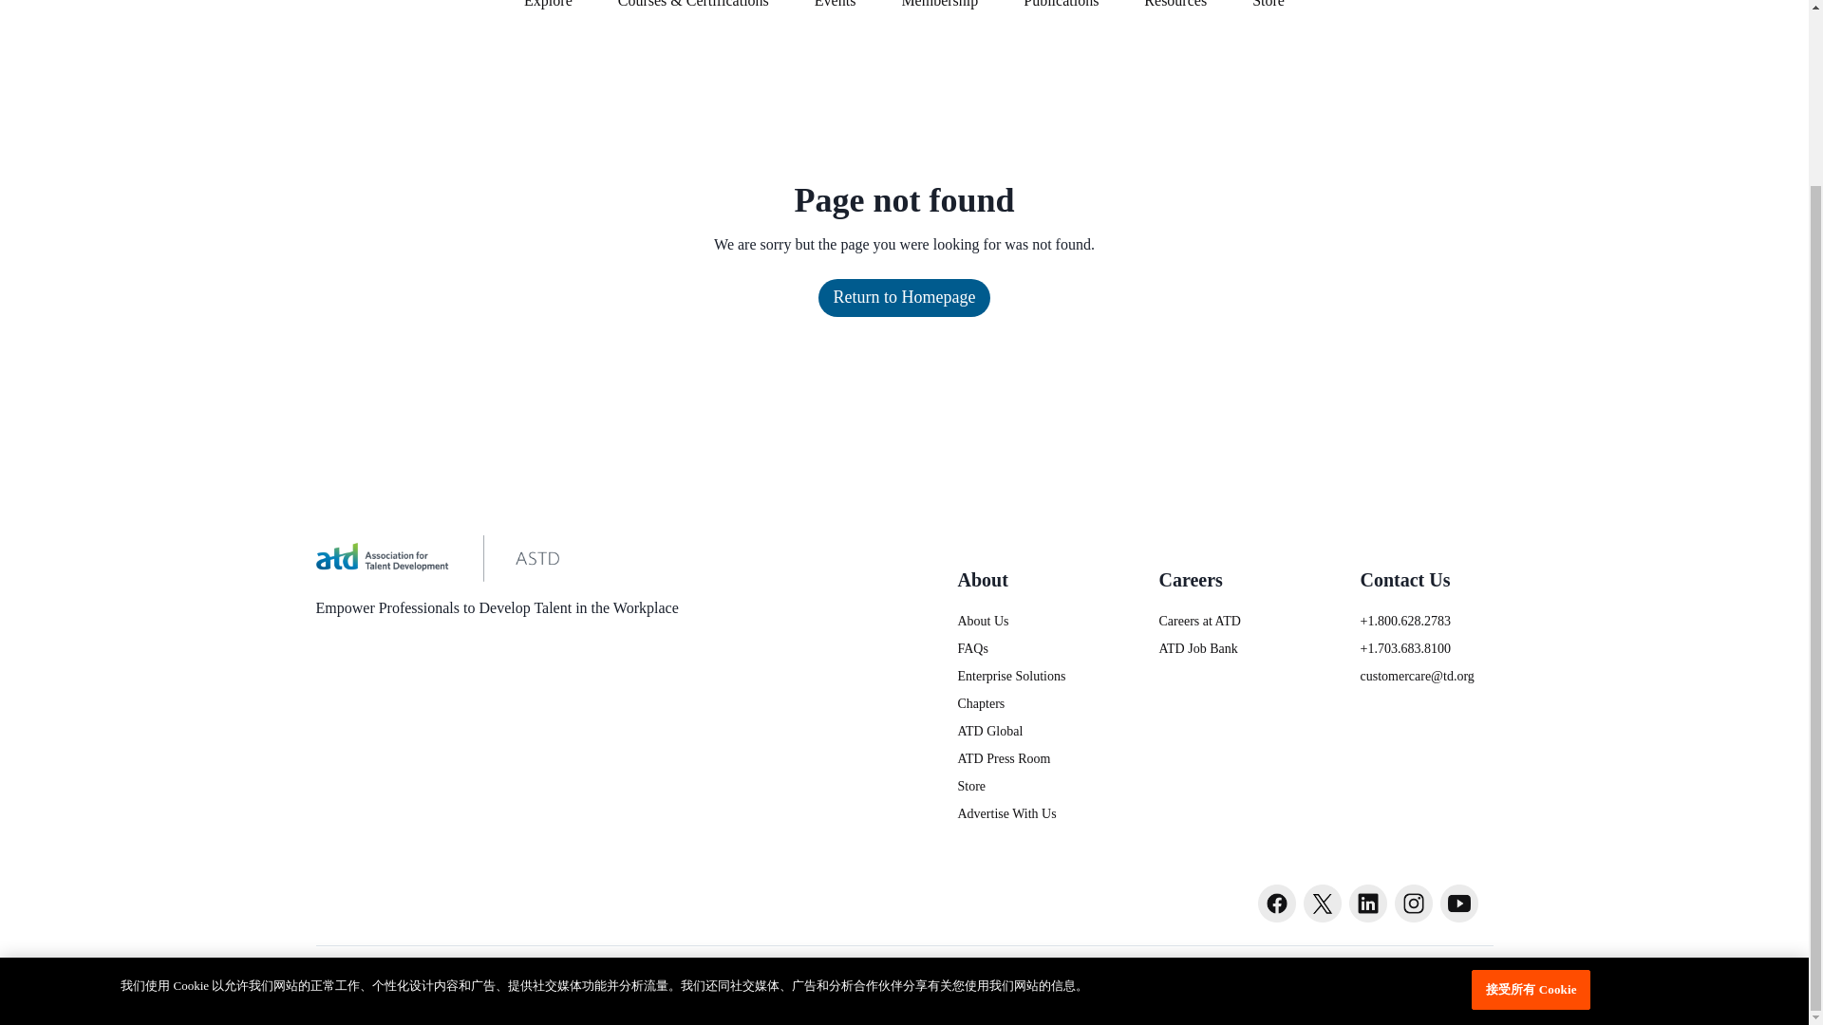 This screenshot has width=1823, height=1025. What do you see at coordinates (1024, 813) in the screenshot?
I see `Advertise With Us` at bounding box center [1024, 813].